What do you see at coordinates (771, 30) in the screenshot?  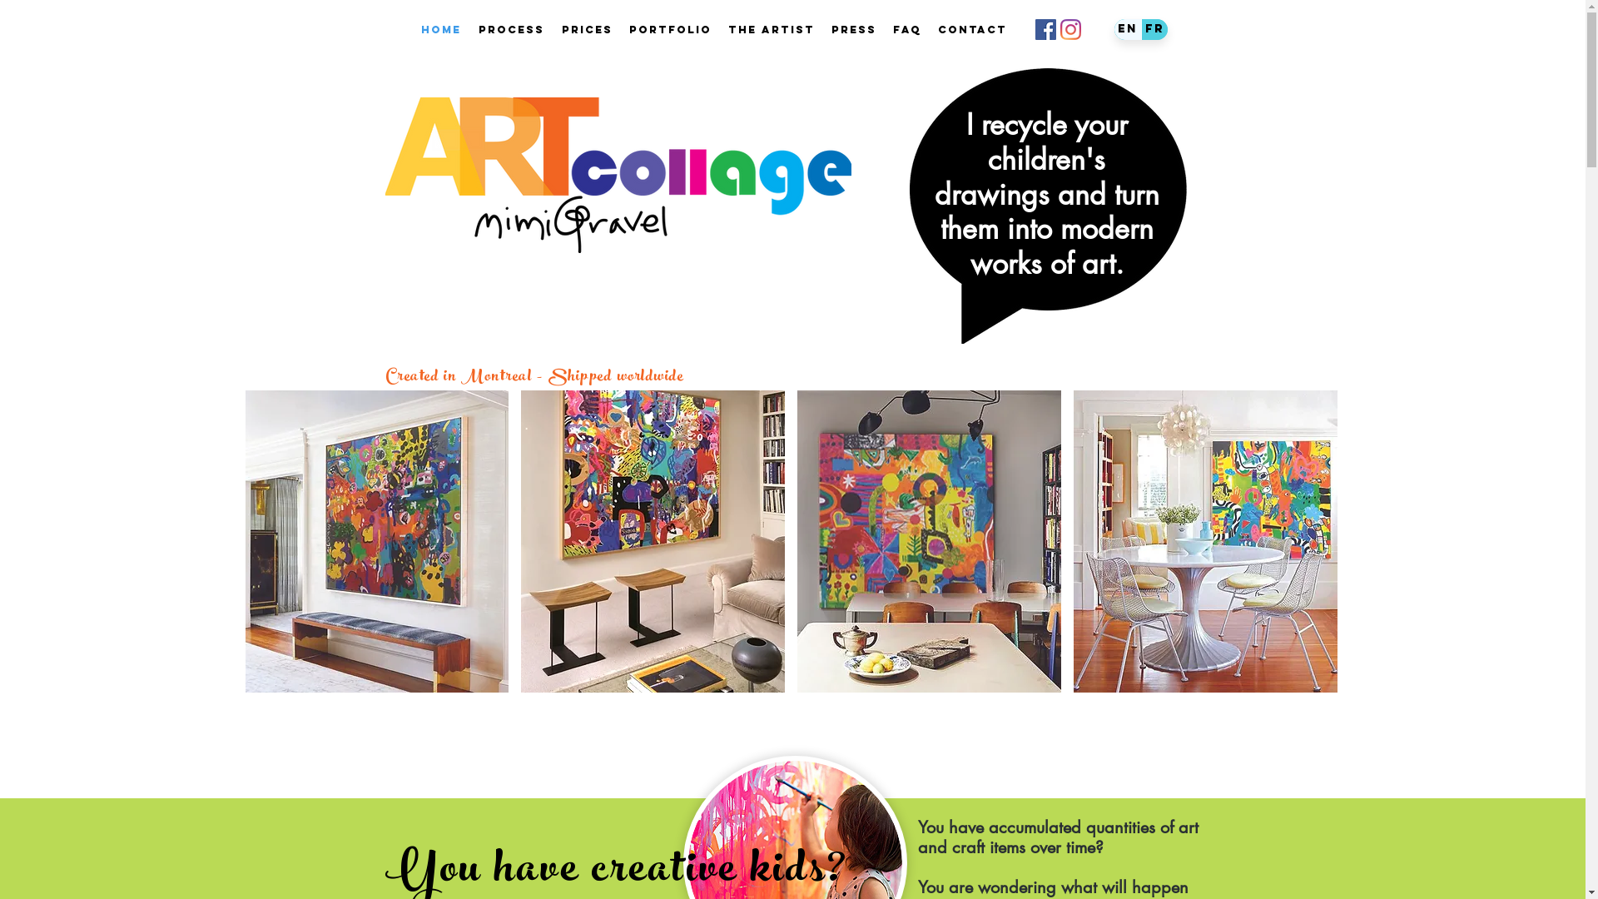 I see `The artist` at bounding box center [771, 30].